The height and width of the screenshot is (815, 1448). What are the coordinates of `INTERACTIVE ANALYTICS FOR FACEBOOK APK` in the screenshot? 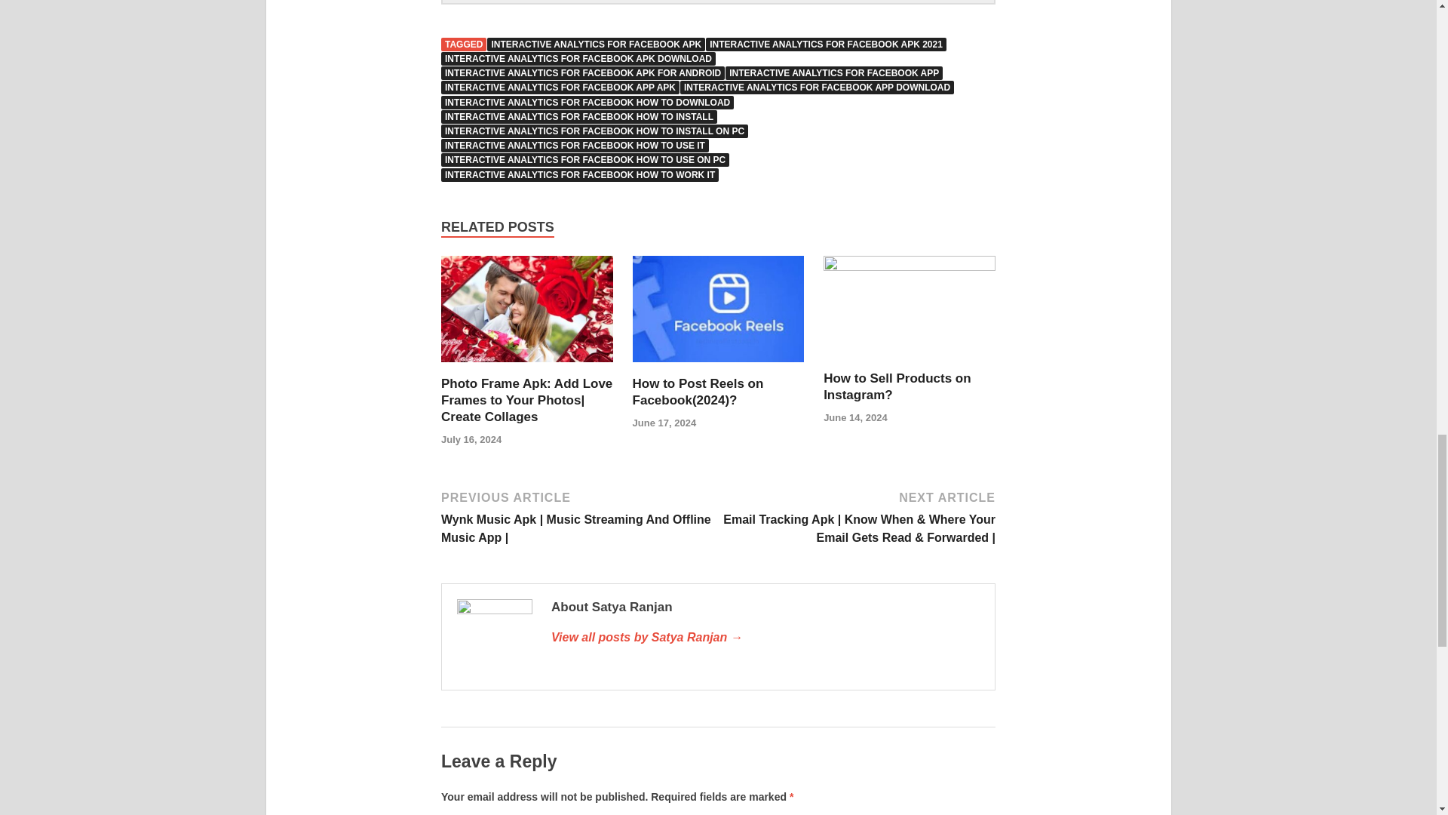 It's located at (596, 44).